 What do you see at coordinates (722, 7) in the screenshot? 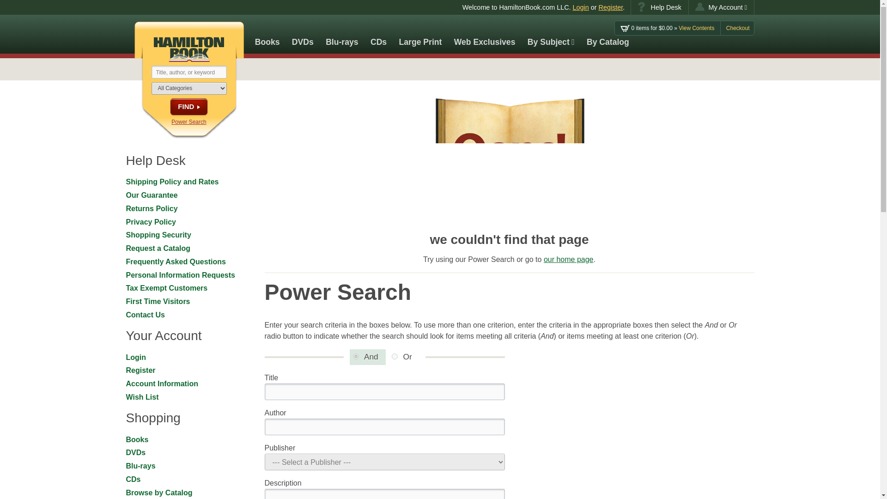
I see `Account Icon My Account` at bounding box center [722, 7].